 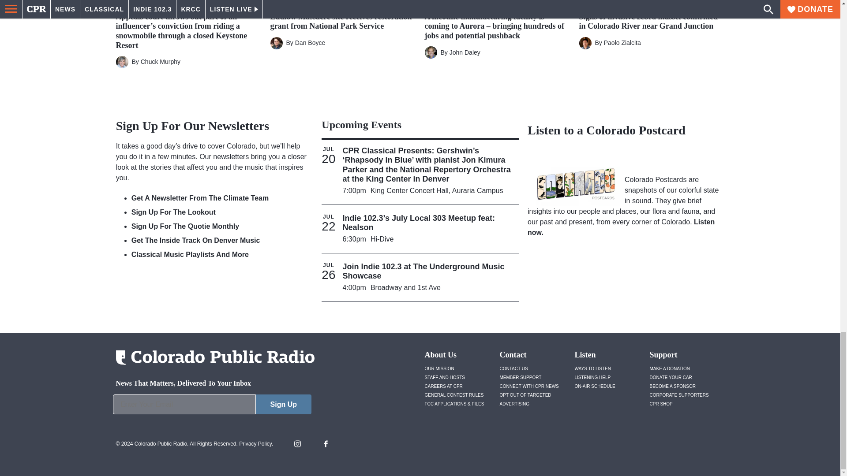 What do you see at coordinates (212, 406) in the screenshot?
I see `footer` at bounding box center [212, 406].